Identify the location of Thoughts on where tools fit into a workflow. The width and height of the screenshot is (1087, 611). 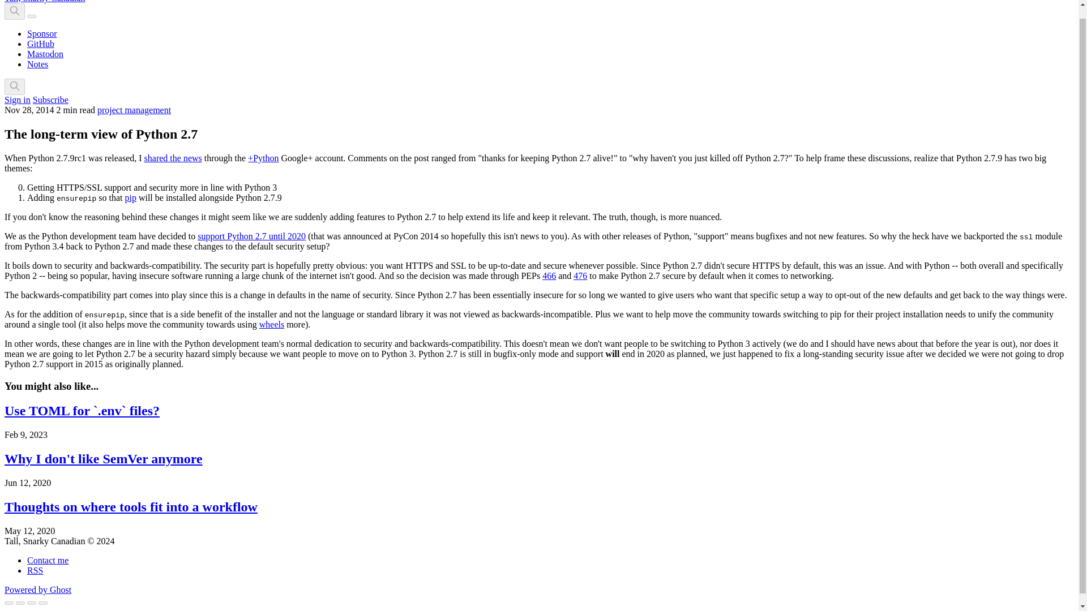
(131, 507).